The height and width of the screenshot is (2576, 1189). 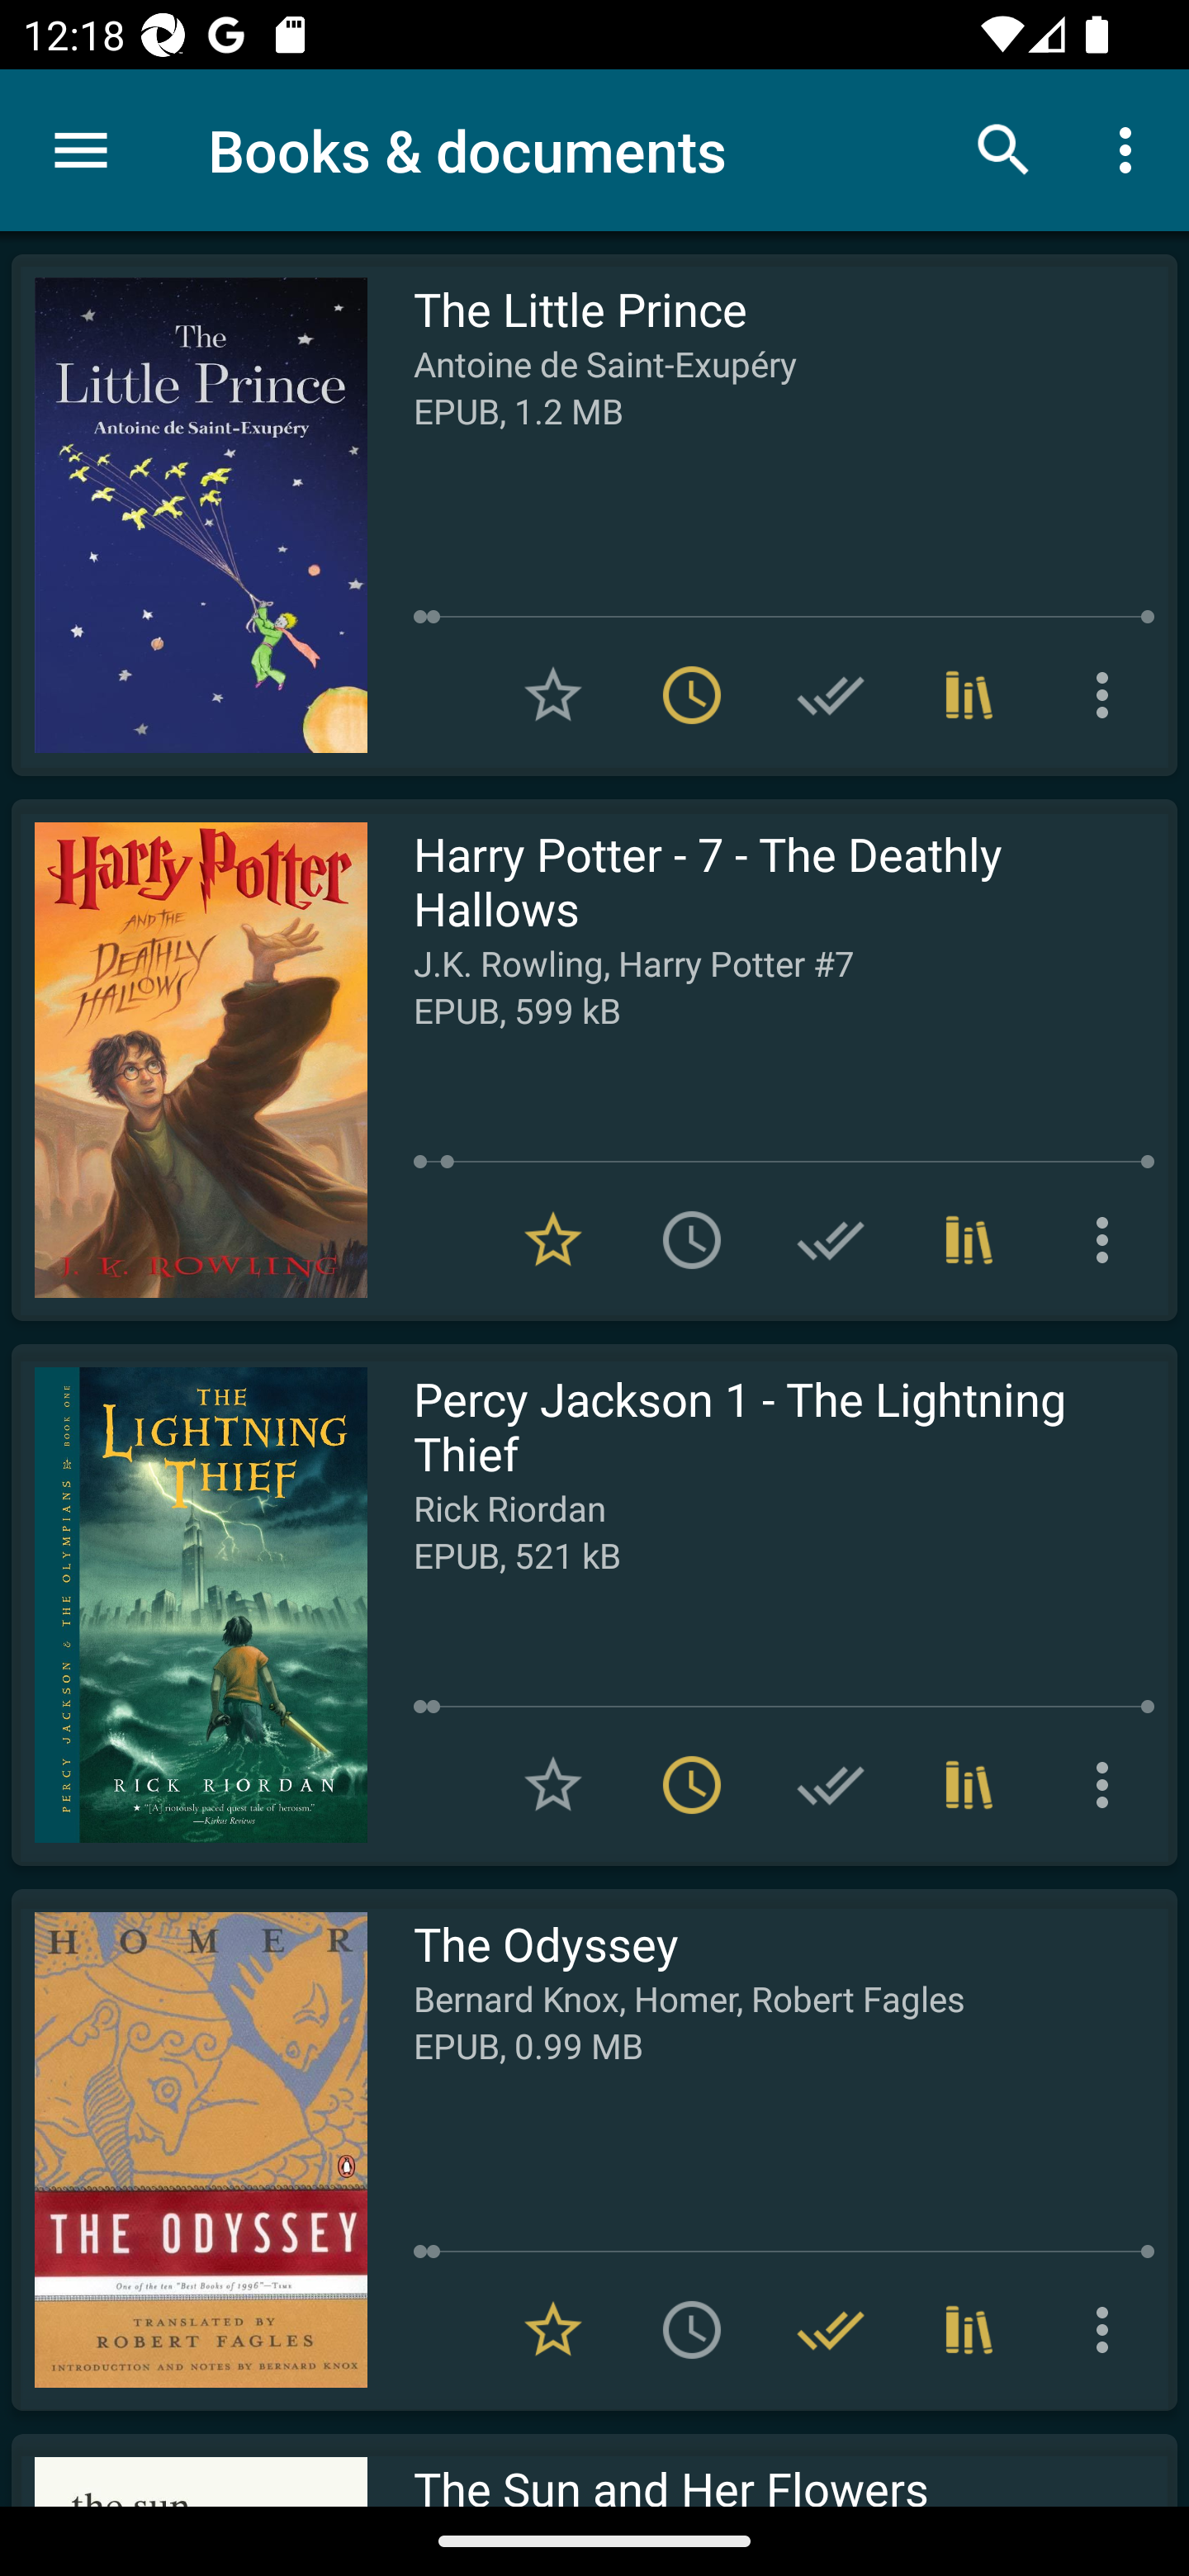 What do you see at coordinates (1004, 149) in the screenshot?
I see `Search books & documents` at bounding box center [1004, 149].